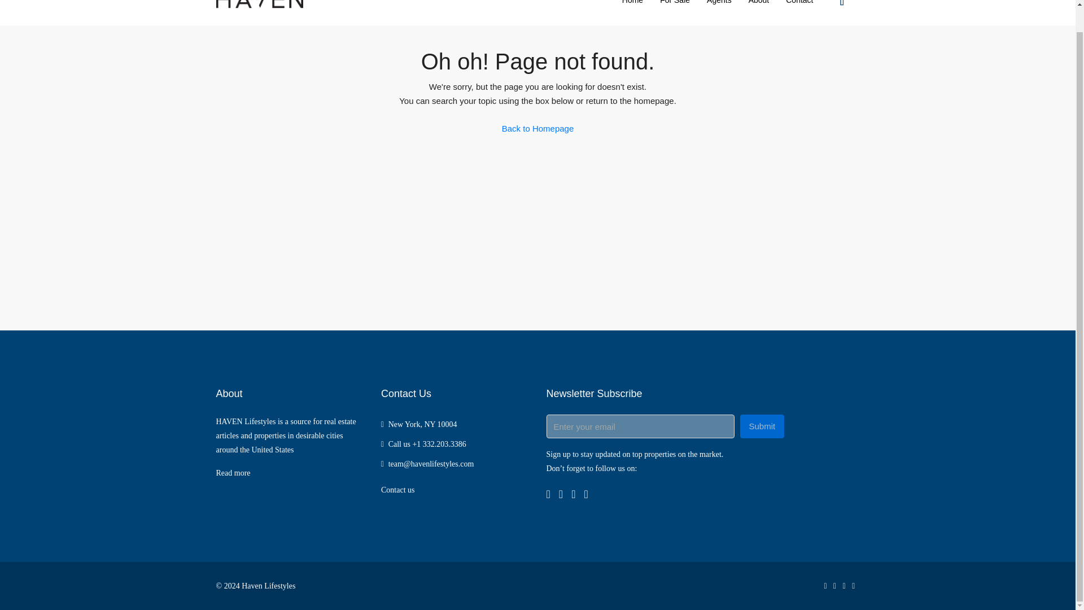  Describe the element at coordinates (799, 12) in the screenshot. I see `Contact` at that location.